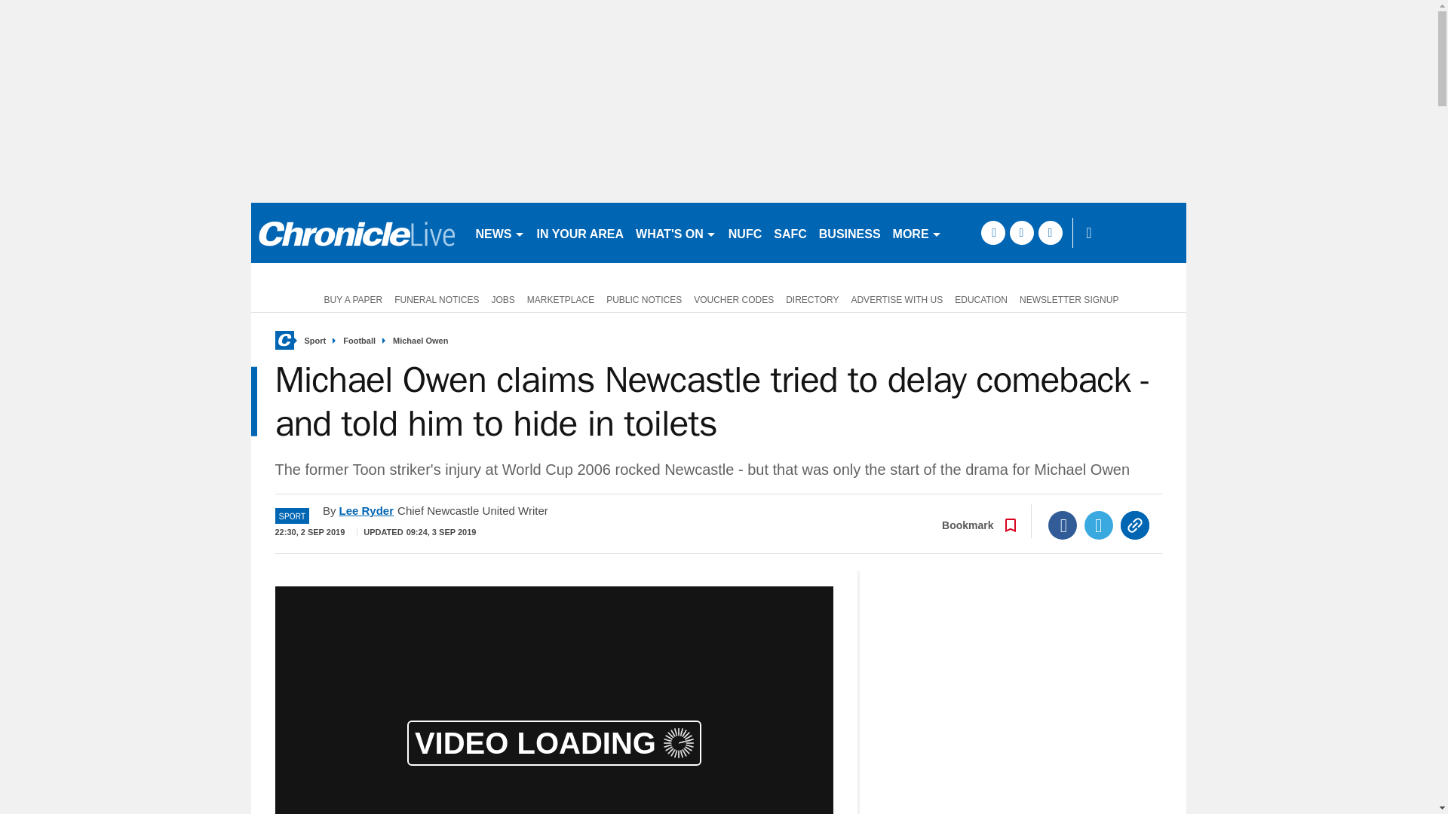 Image resolution: width=1448 pixels, height=814 pixels. What do you see at coordinates (581, 232) in the screenshot?
I see `IN YOUR AREA` at bounding box center [581, 232].